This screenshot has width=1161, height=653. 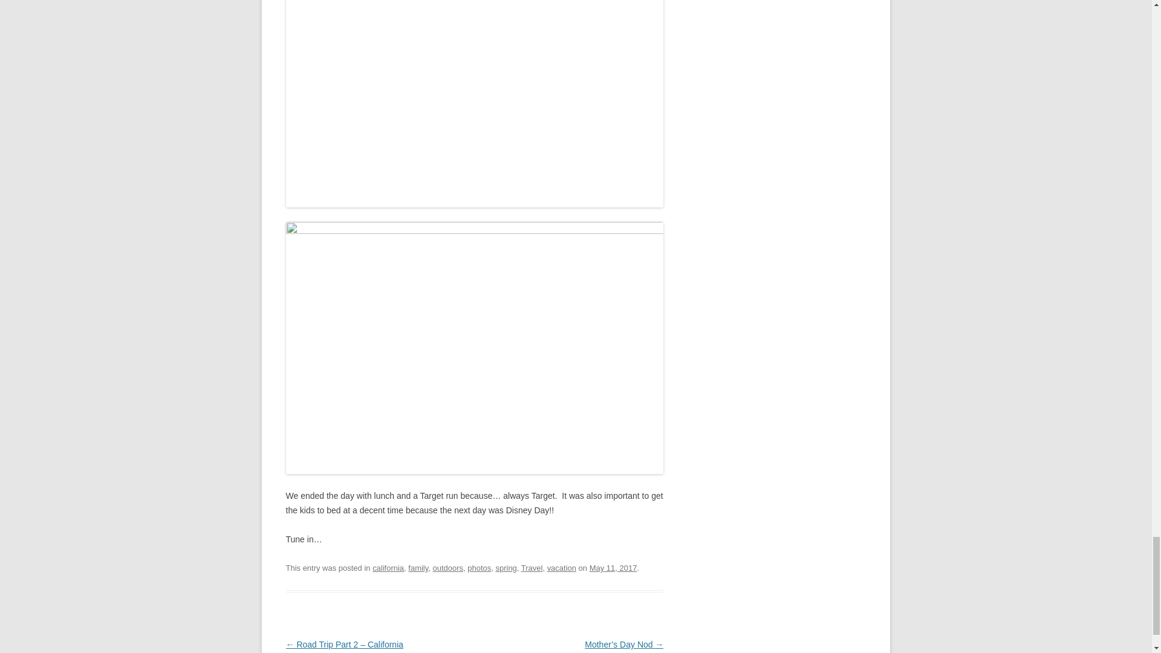 What do you see at coordinates (561, 568) in the screenshot?
I see `vacation` at bounding box center [561, 568].